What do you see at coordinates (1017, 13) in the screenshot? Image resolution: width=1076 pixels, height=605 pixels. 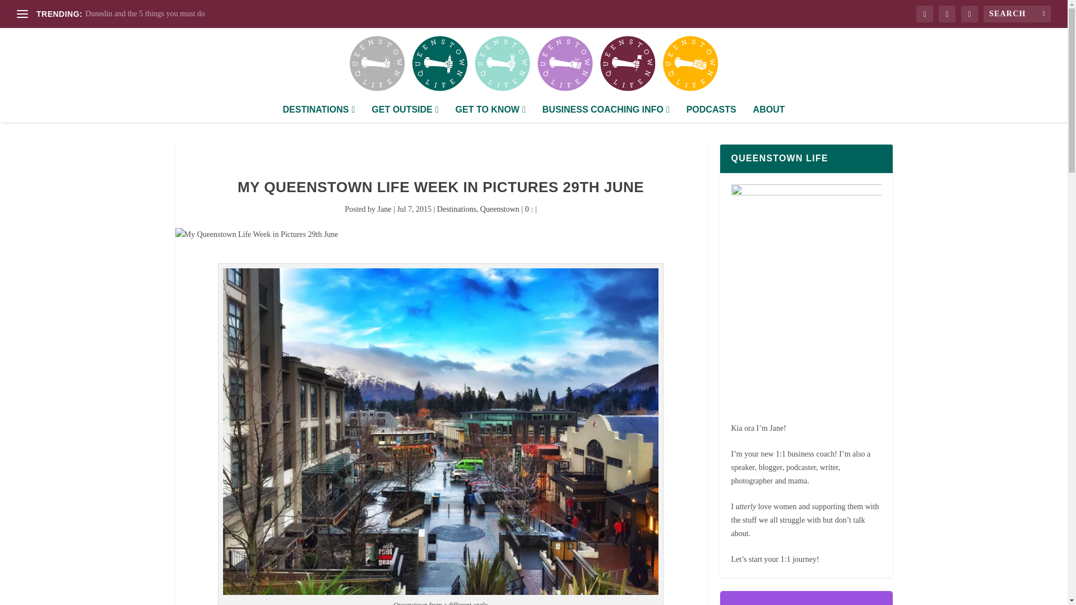 I see `Search for:` at bounding box center [1017, 13].